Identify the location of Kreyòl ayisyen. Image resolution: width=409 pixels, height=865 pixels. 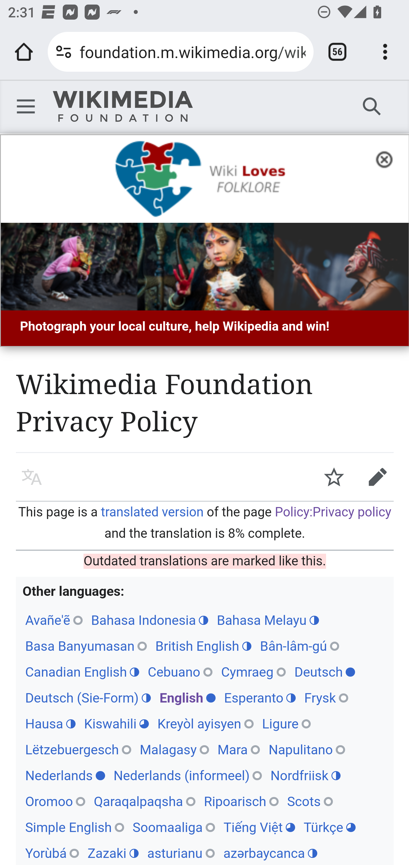
(206, 724).